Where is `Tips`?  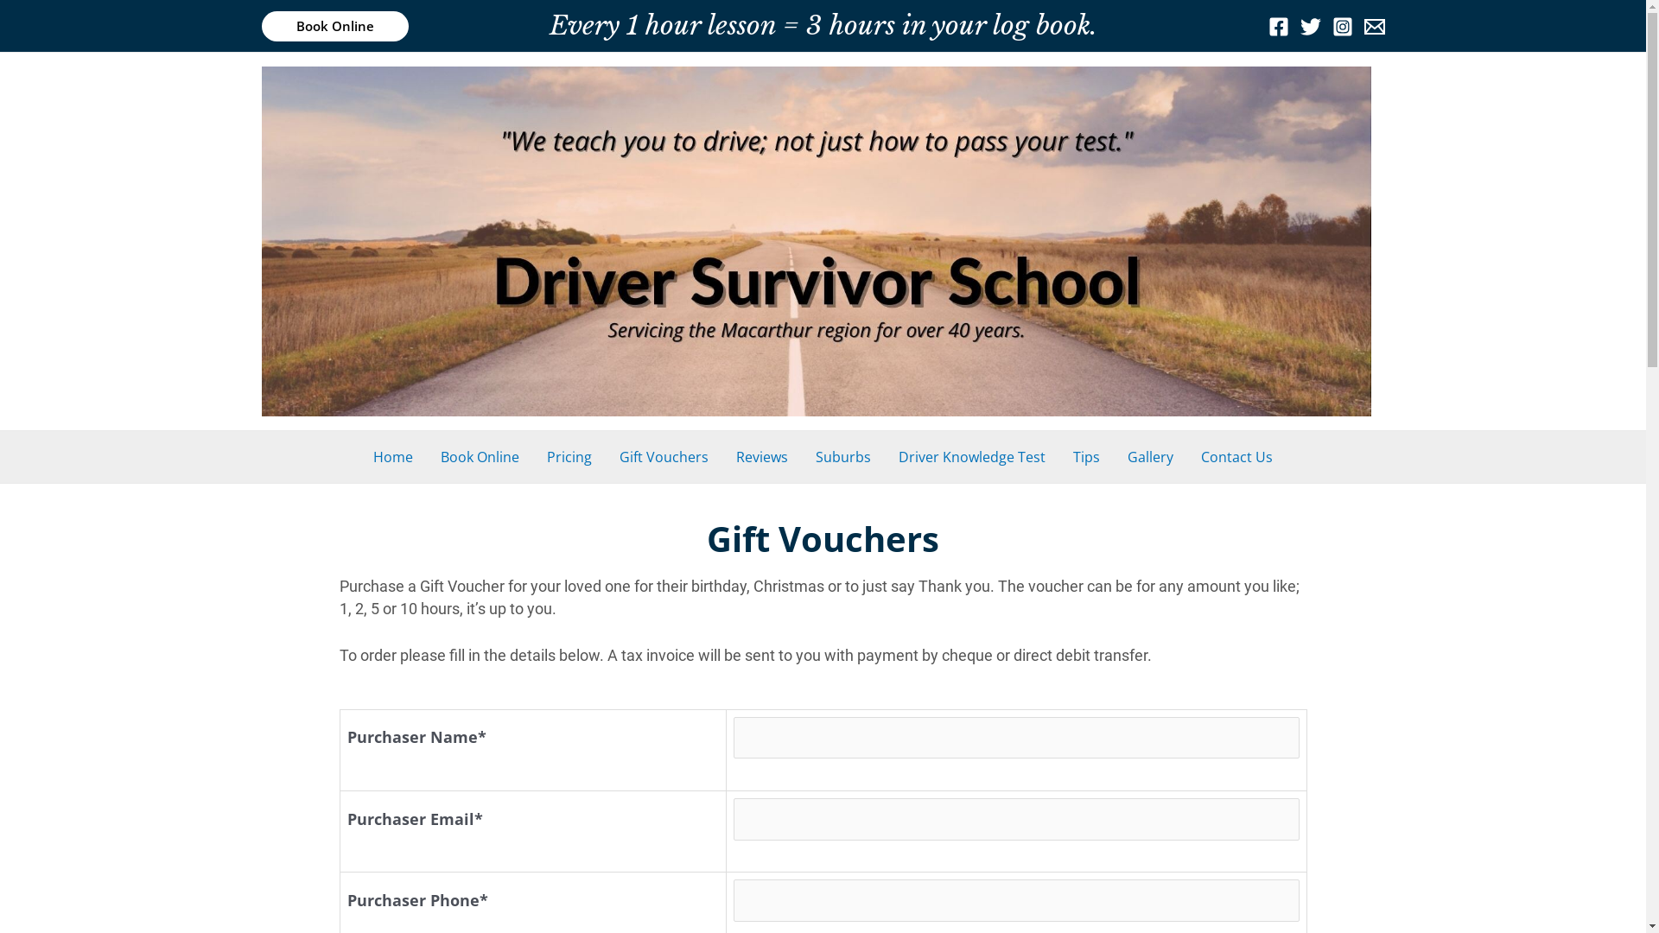
Tips is located at coordinates (1087, 457).